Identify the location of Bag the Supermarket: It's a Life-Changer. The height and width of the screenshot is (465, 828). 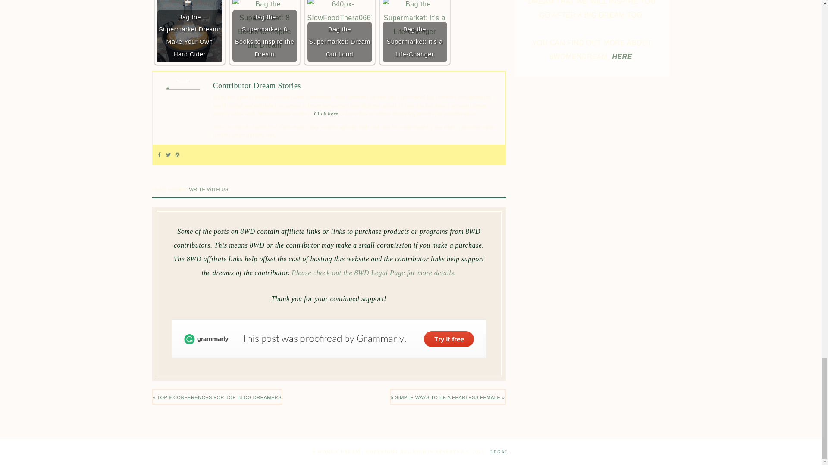
(414, 31).